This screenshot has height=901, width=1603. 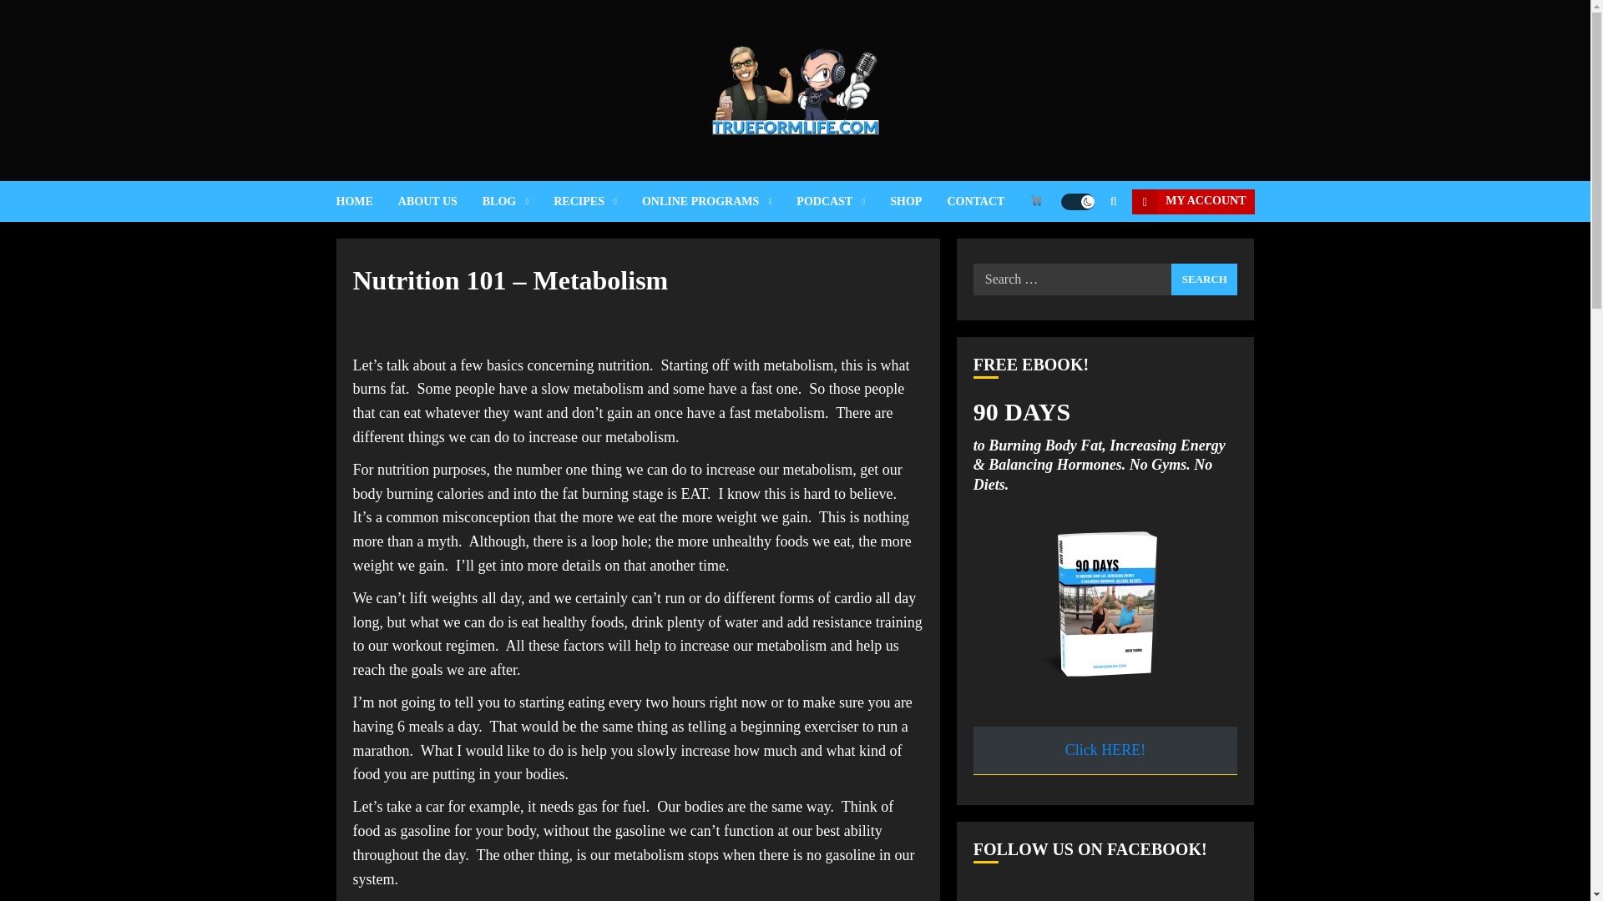 I want to click on CONTACT, so click(x=988, y=201).